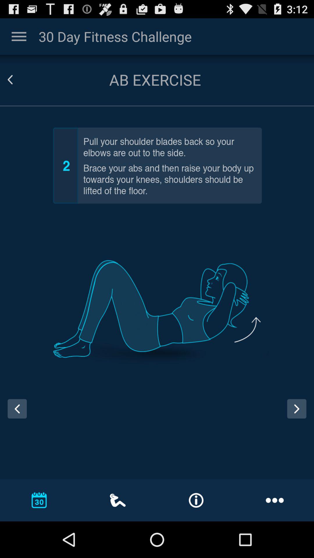  What do you see at coordinates (299, 414) in the screenshot?
I see `next page` at bounding box center [299, 414].